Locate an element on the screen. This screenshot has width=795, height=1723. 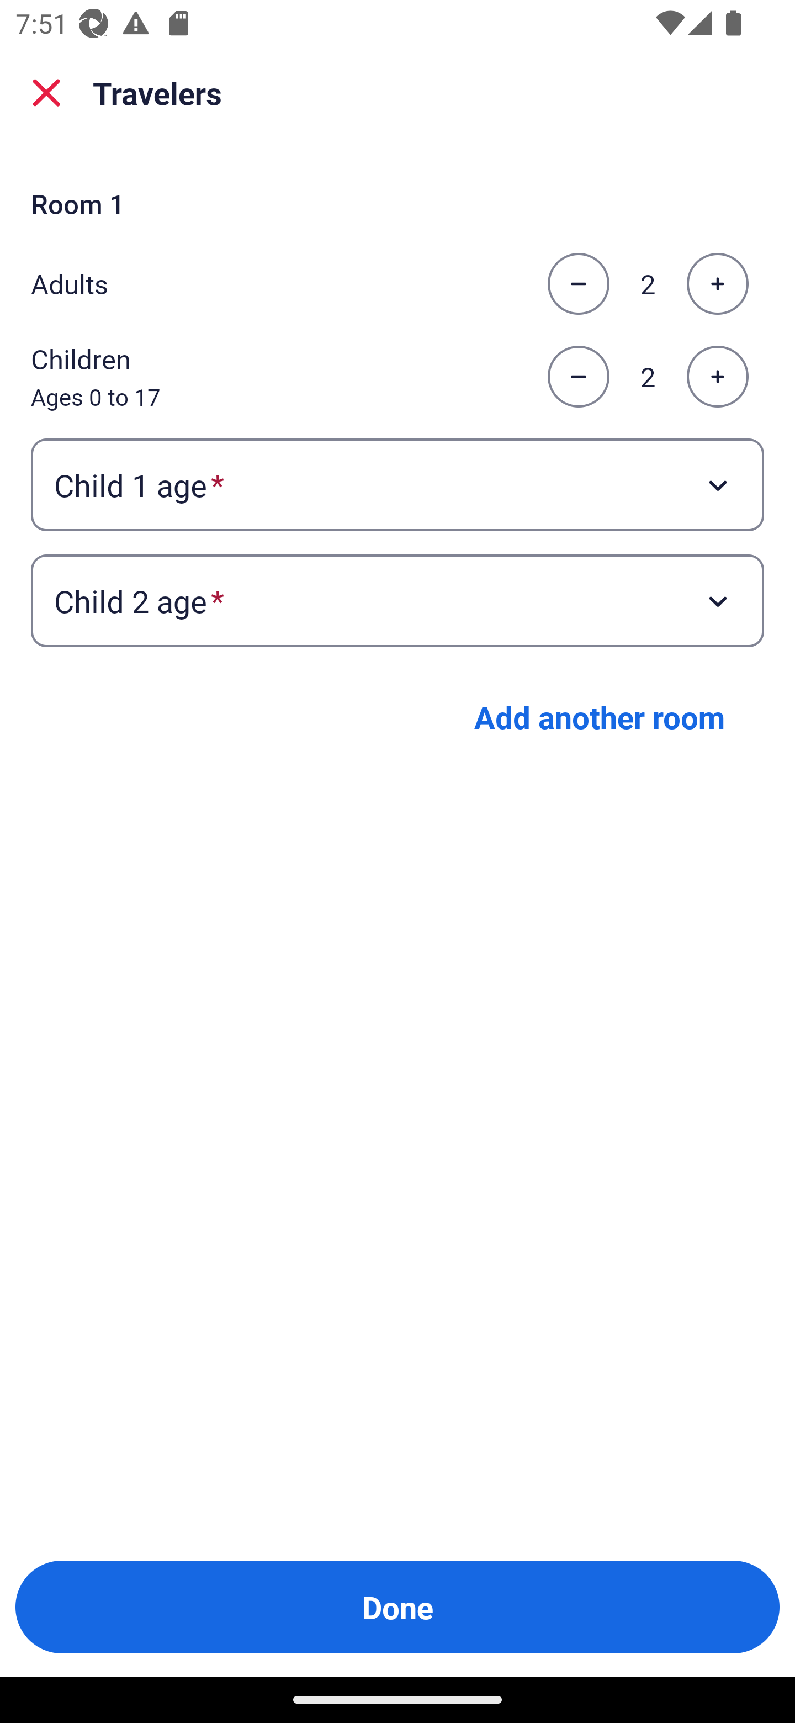
close is located at coordinates (46, 93).